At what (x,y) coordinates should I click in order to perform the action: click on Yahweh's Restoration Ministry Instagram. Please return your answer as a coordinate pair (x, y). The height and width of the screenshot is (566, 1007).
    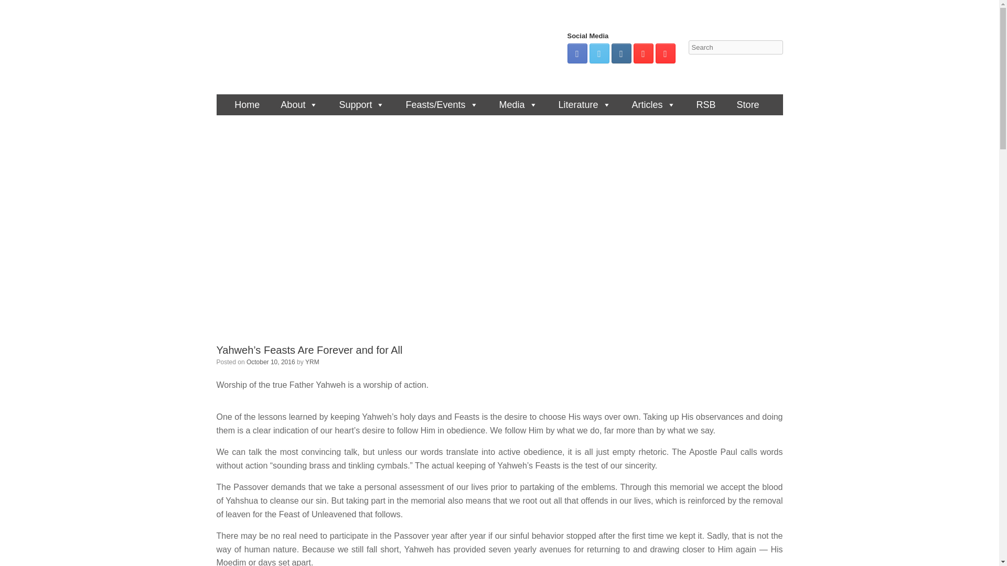
    Looking at the image, I should click on (621, 53).